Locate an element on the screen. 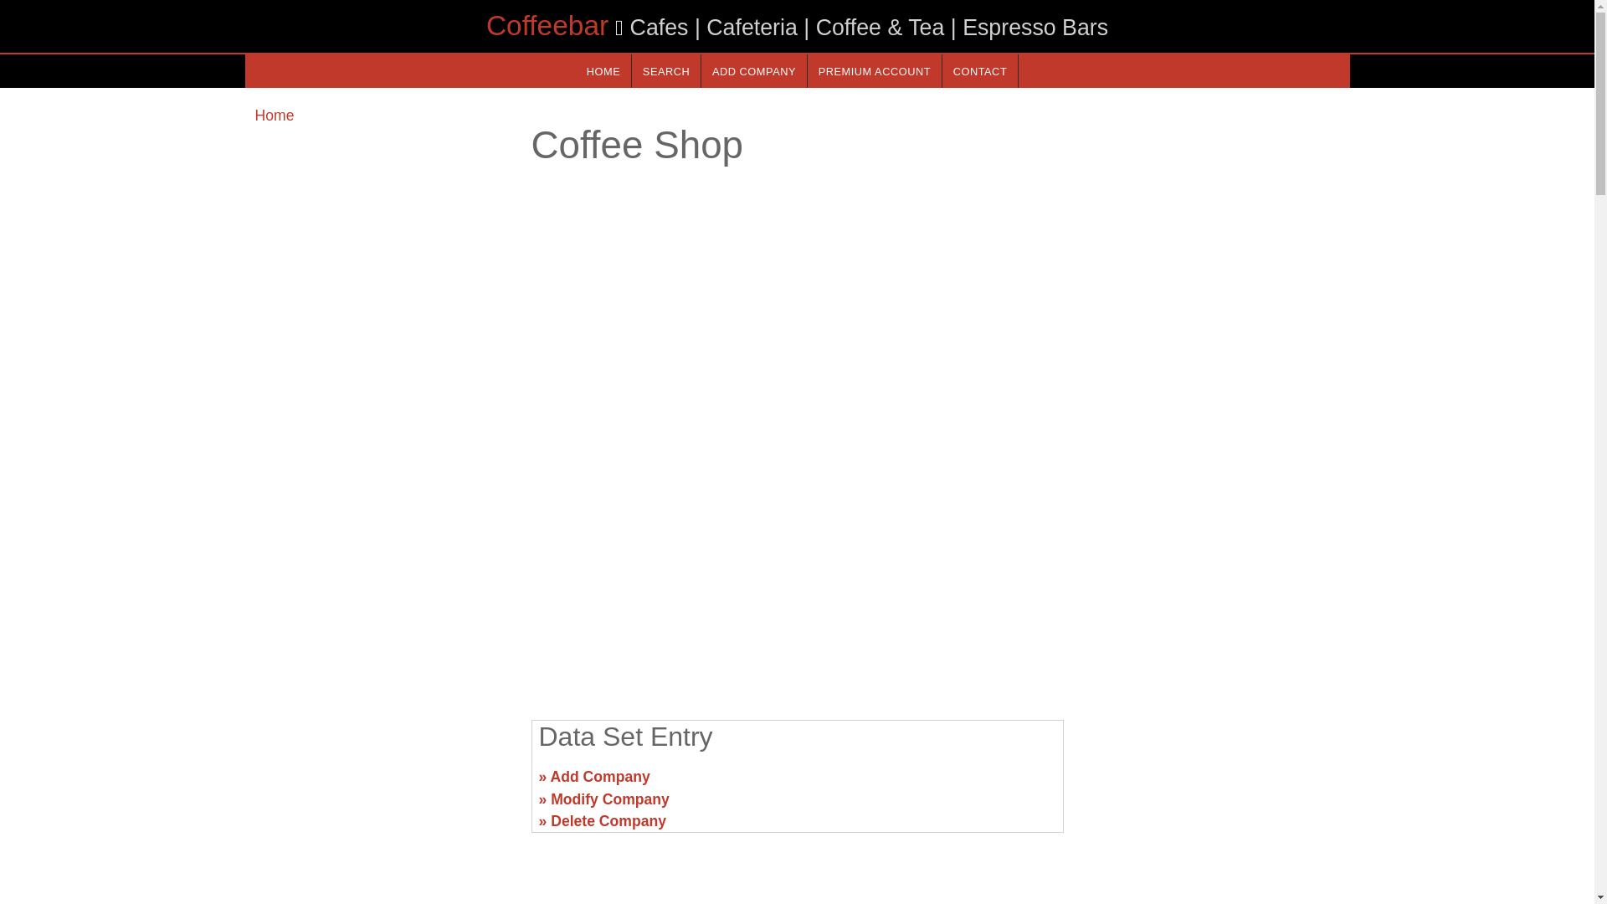 The image size is (1607, 904). Advertisement is located at coordinates (796, 576).